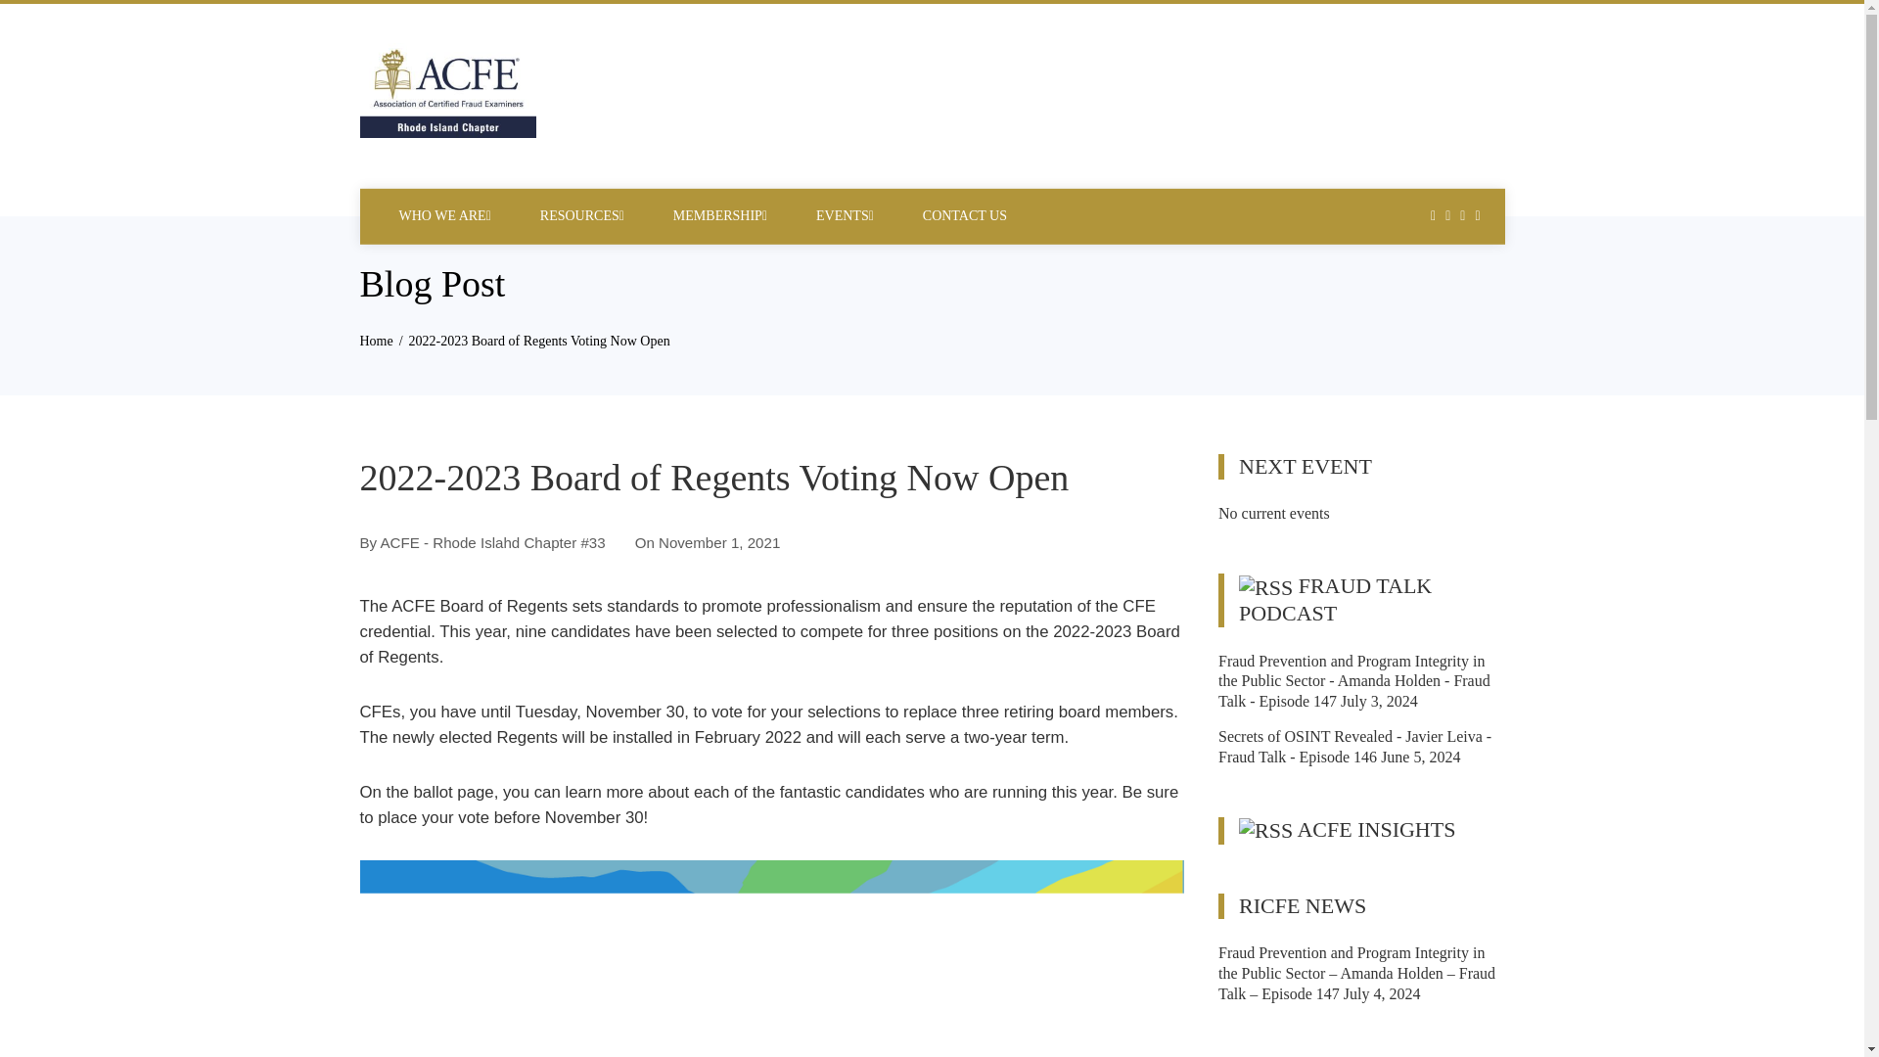 The image size is (1879, 1057). What do you see at coordinates (444, 215) in the screenshot?
I see `WHO WE ARE` at bounding box center [444, 215].